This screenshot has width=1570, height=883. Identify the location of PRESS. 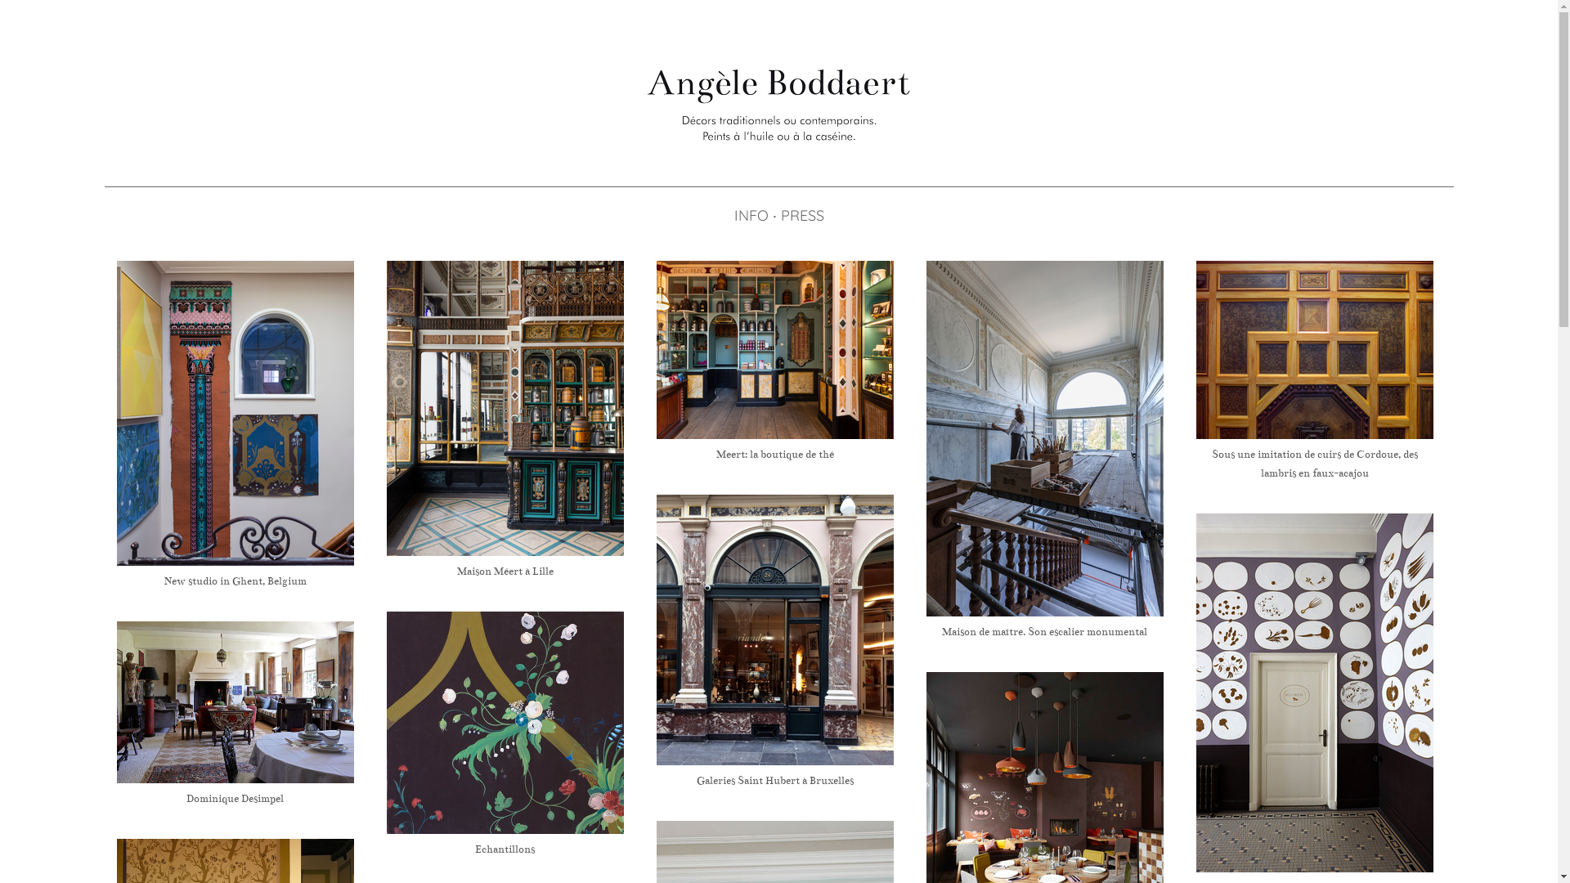
(803, 216).